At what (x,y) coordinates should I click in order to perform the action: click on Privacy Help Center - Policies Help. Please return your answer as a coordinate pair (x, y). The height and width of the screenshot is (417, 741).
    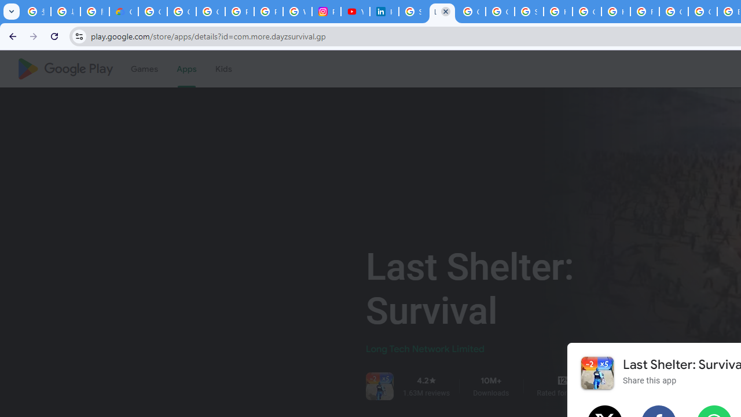
    Looking at the image, I should click on (269, 12).